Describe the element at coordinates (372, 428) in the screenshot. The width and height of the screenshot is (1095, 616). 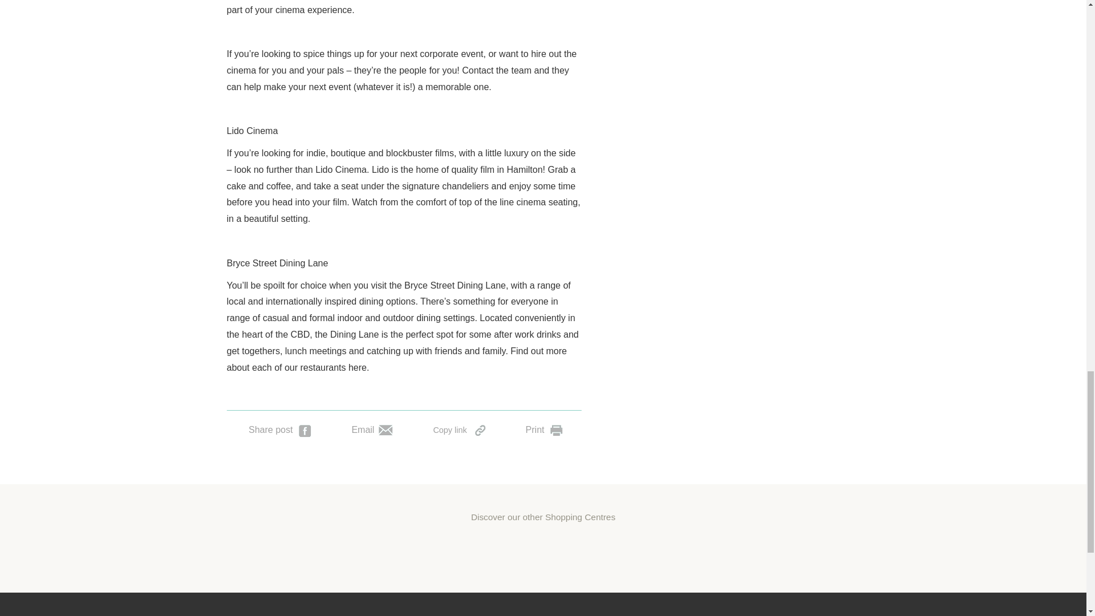
I see `Email` at that location.